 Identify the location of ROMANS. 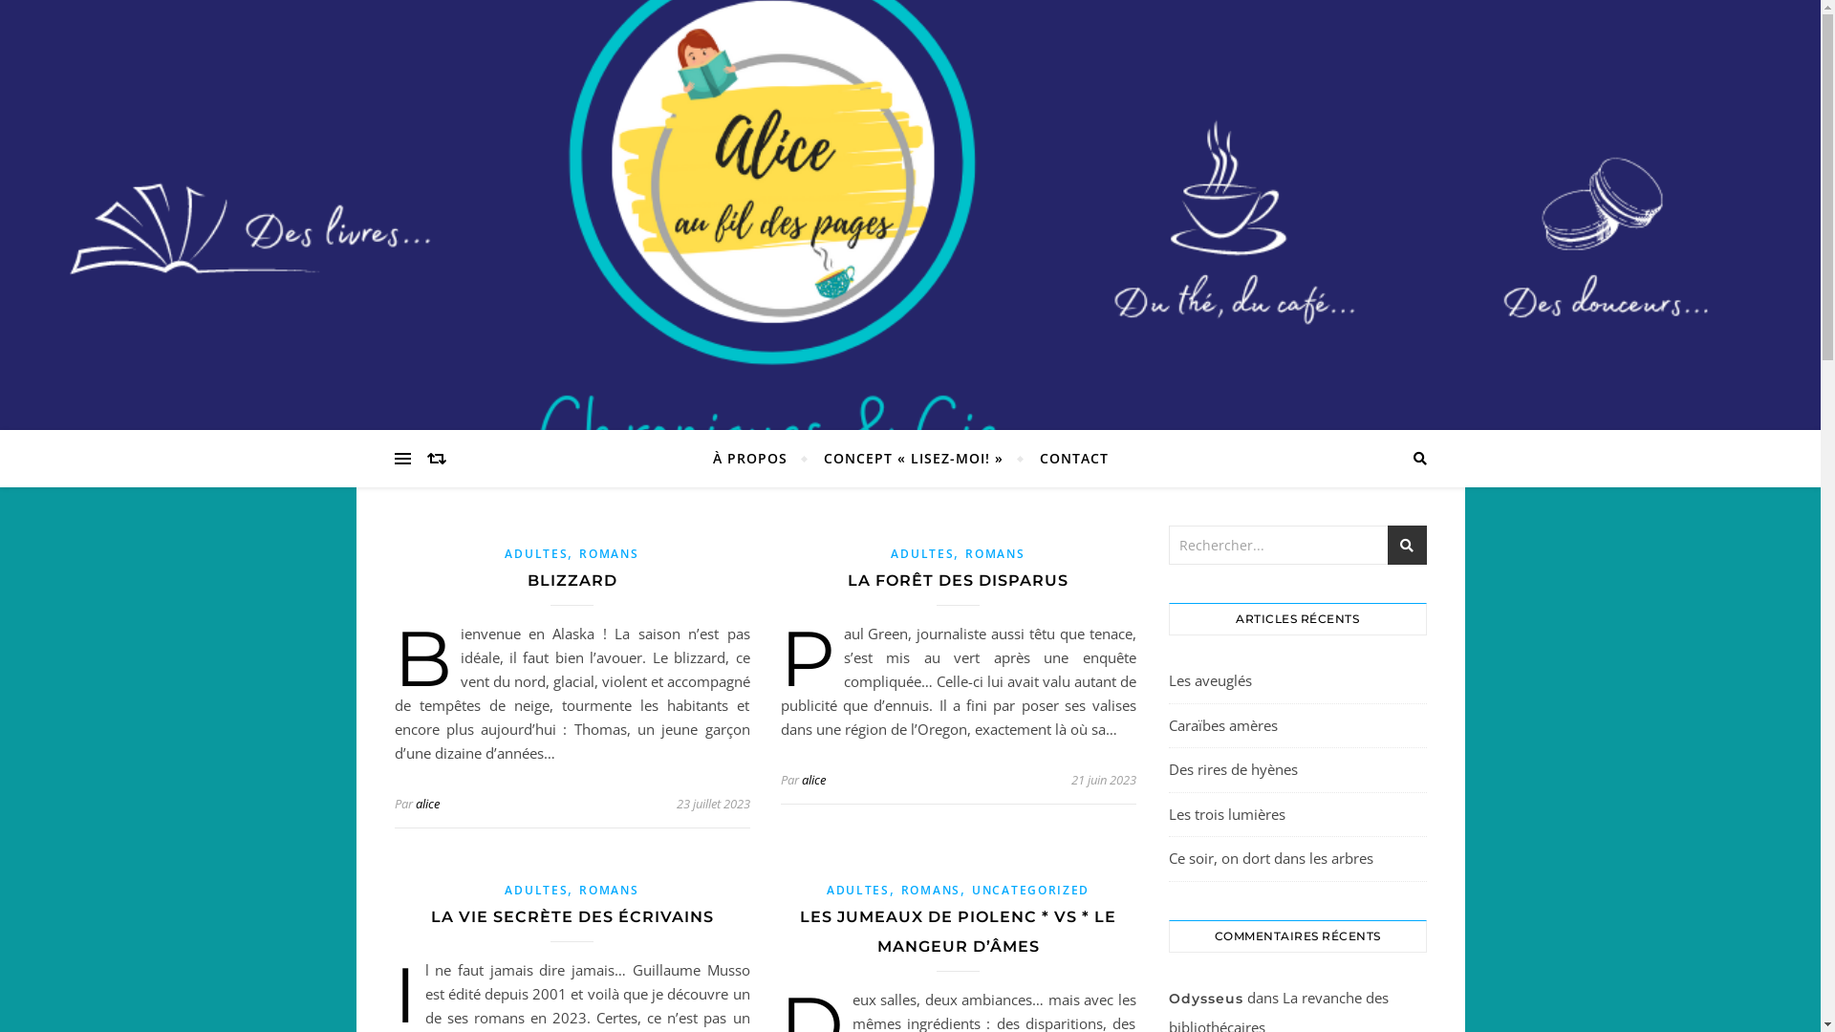
(609, 891).